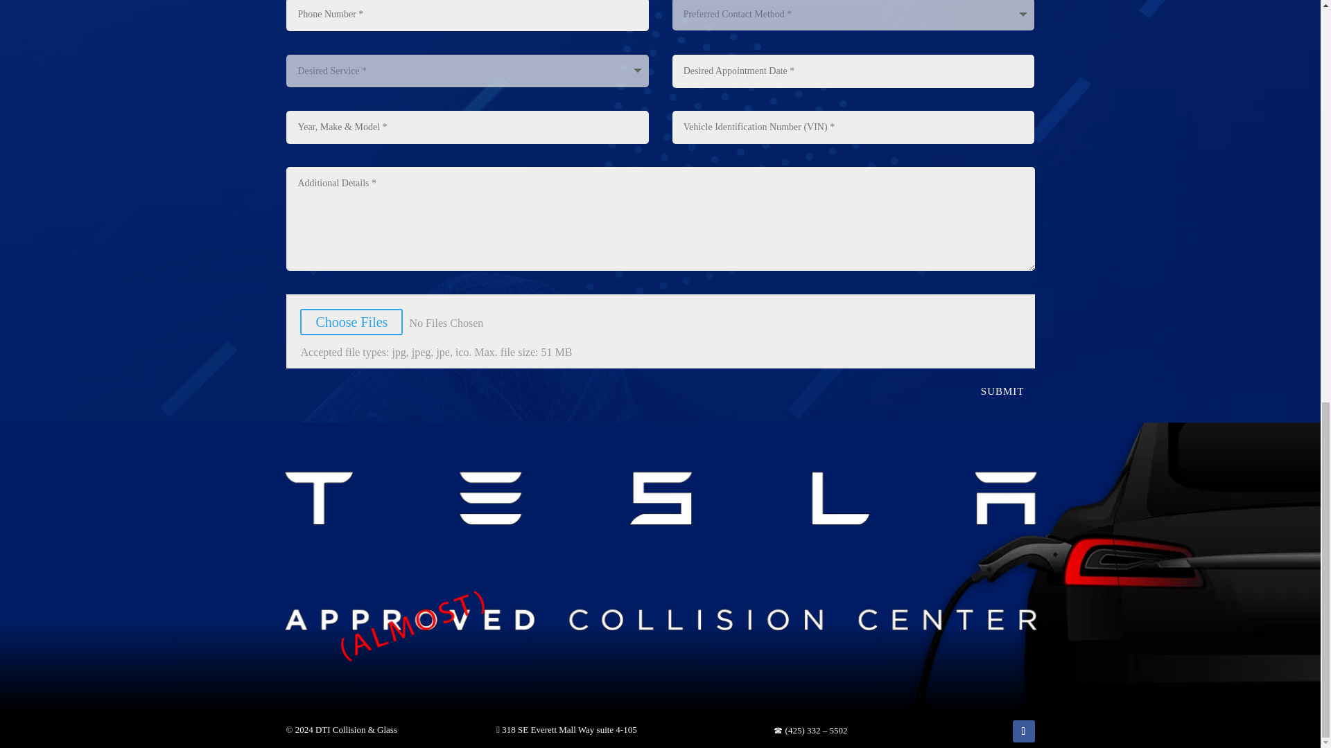  I want to click on Only numbers allowed., so click(467, 15).